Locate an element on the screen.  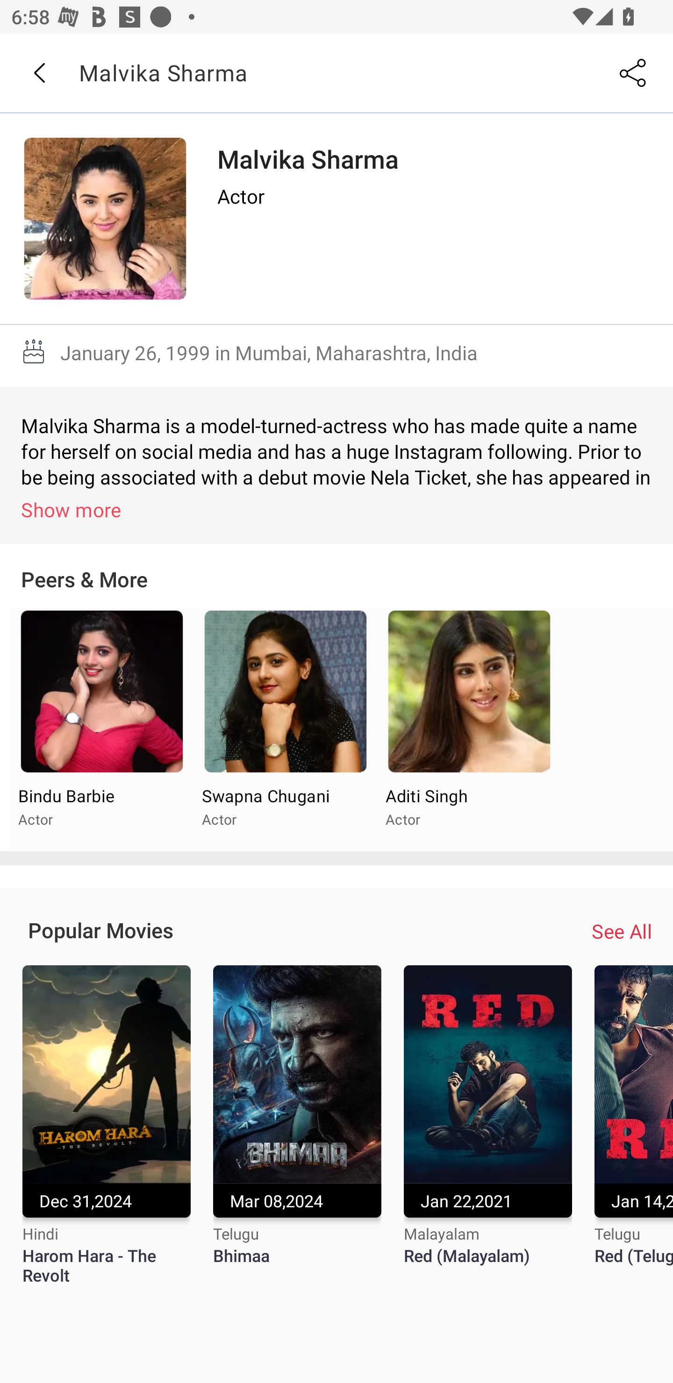
See All is located at coordinates (622, 931).